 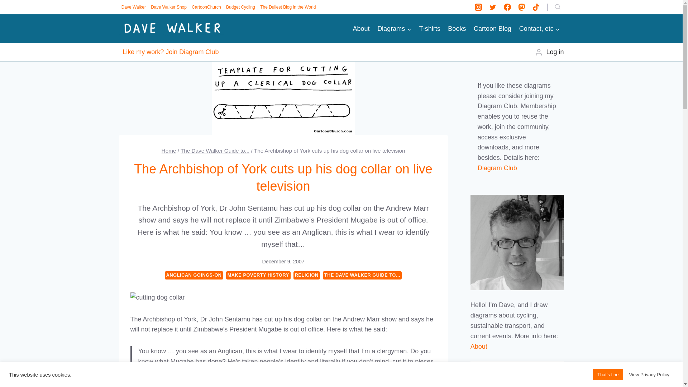 I want to click on About, so click(x=361, y=29).